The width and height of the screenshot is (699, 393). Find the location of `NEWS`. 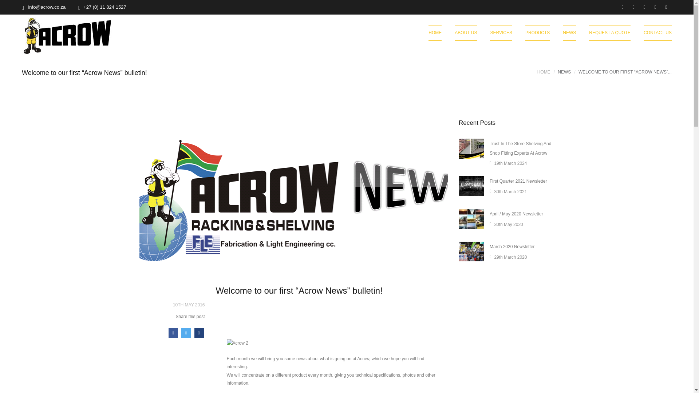

NEWS is located at coordinates (564, 72).